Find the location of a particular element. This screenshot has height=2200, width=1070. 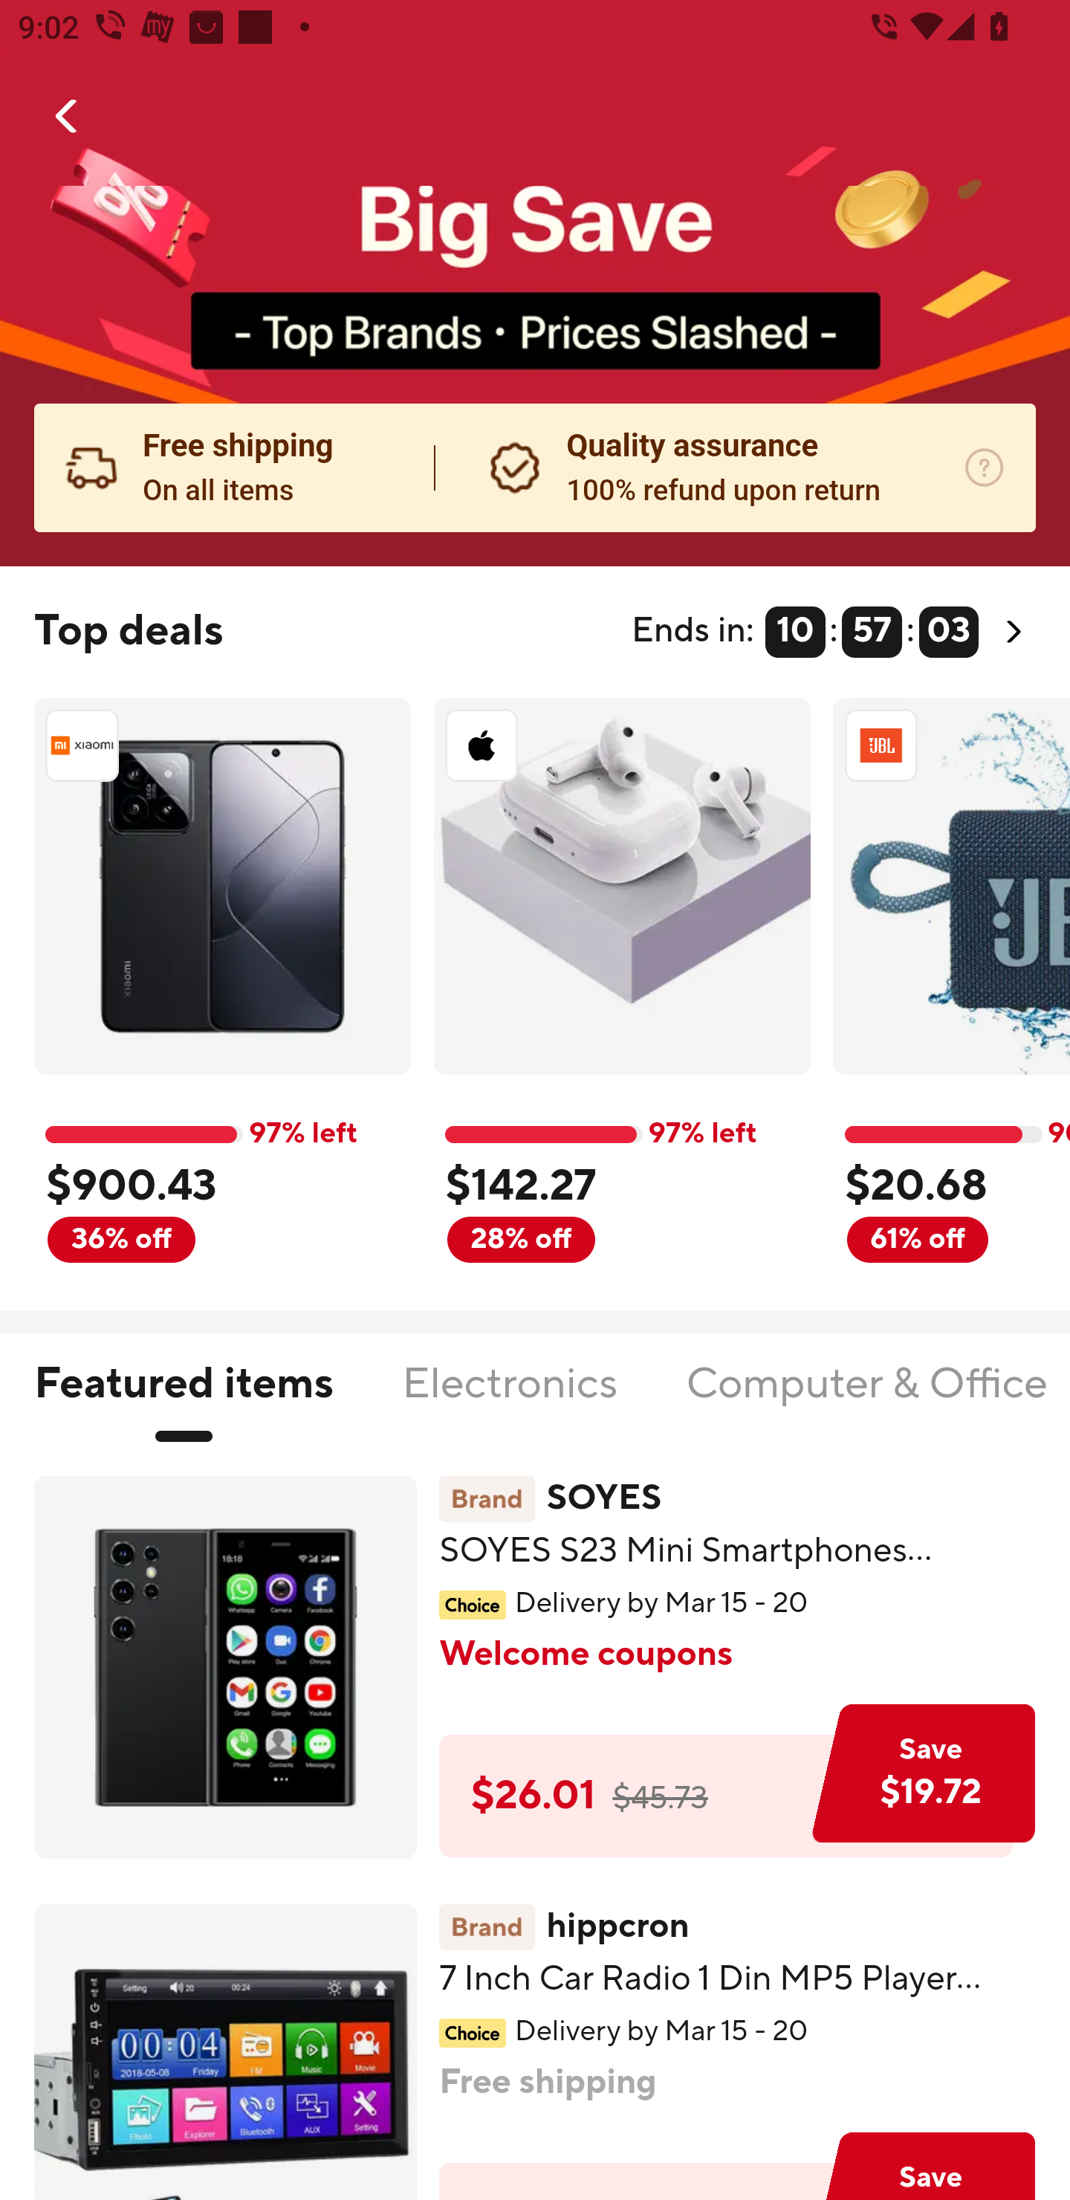

 is located at coordinates (68, 116).